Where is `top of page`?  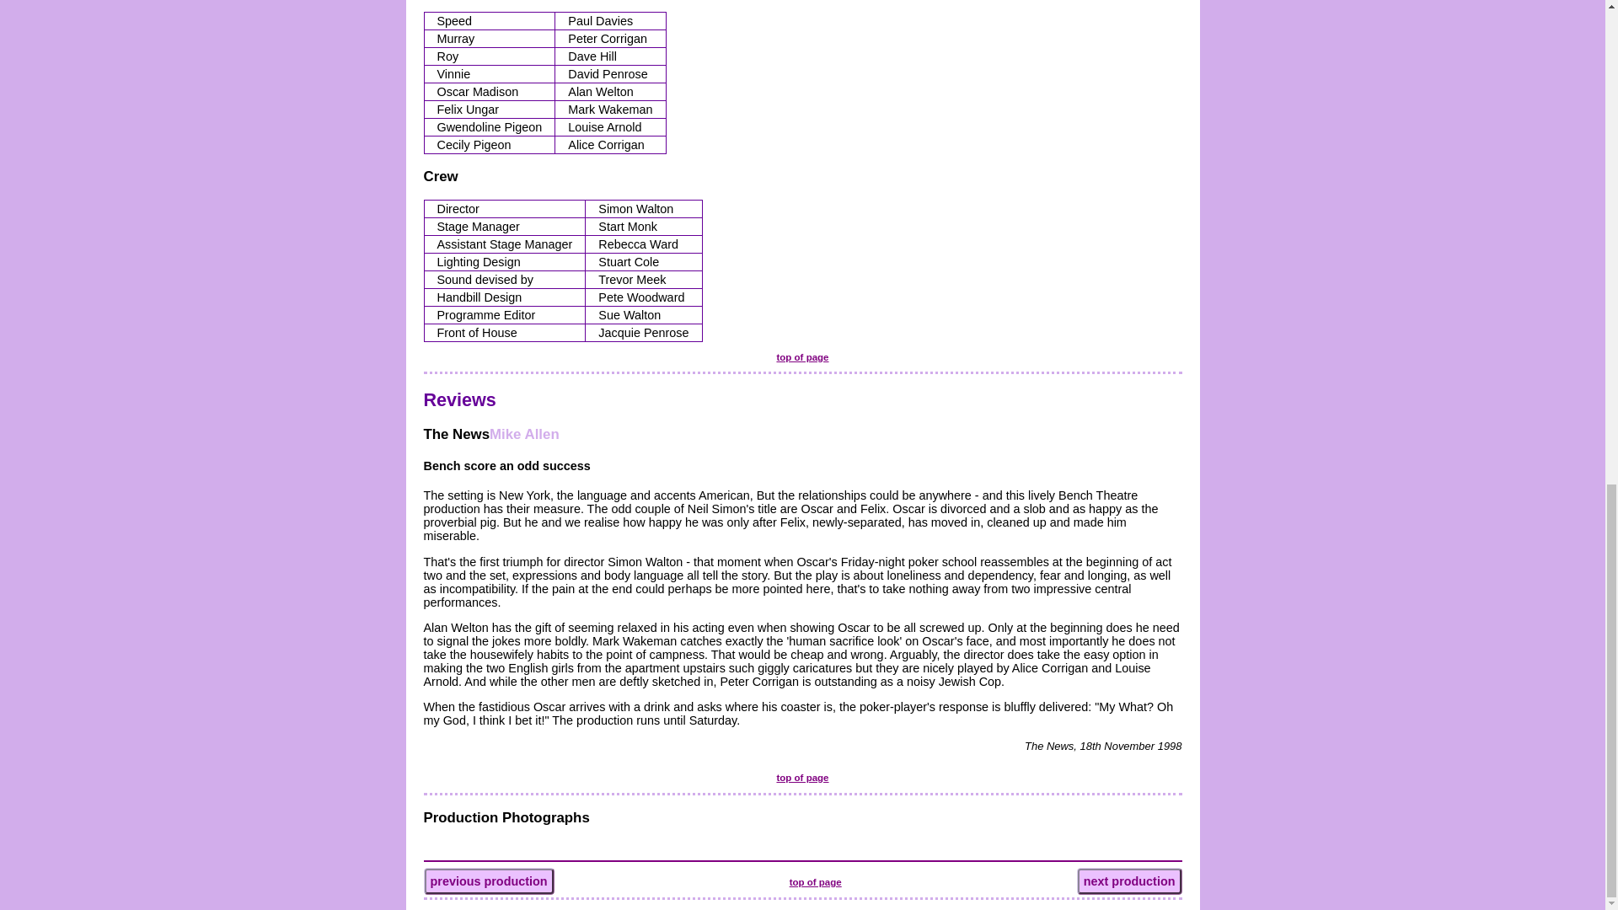
top of page is located at coordinates (815, 882).